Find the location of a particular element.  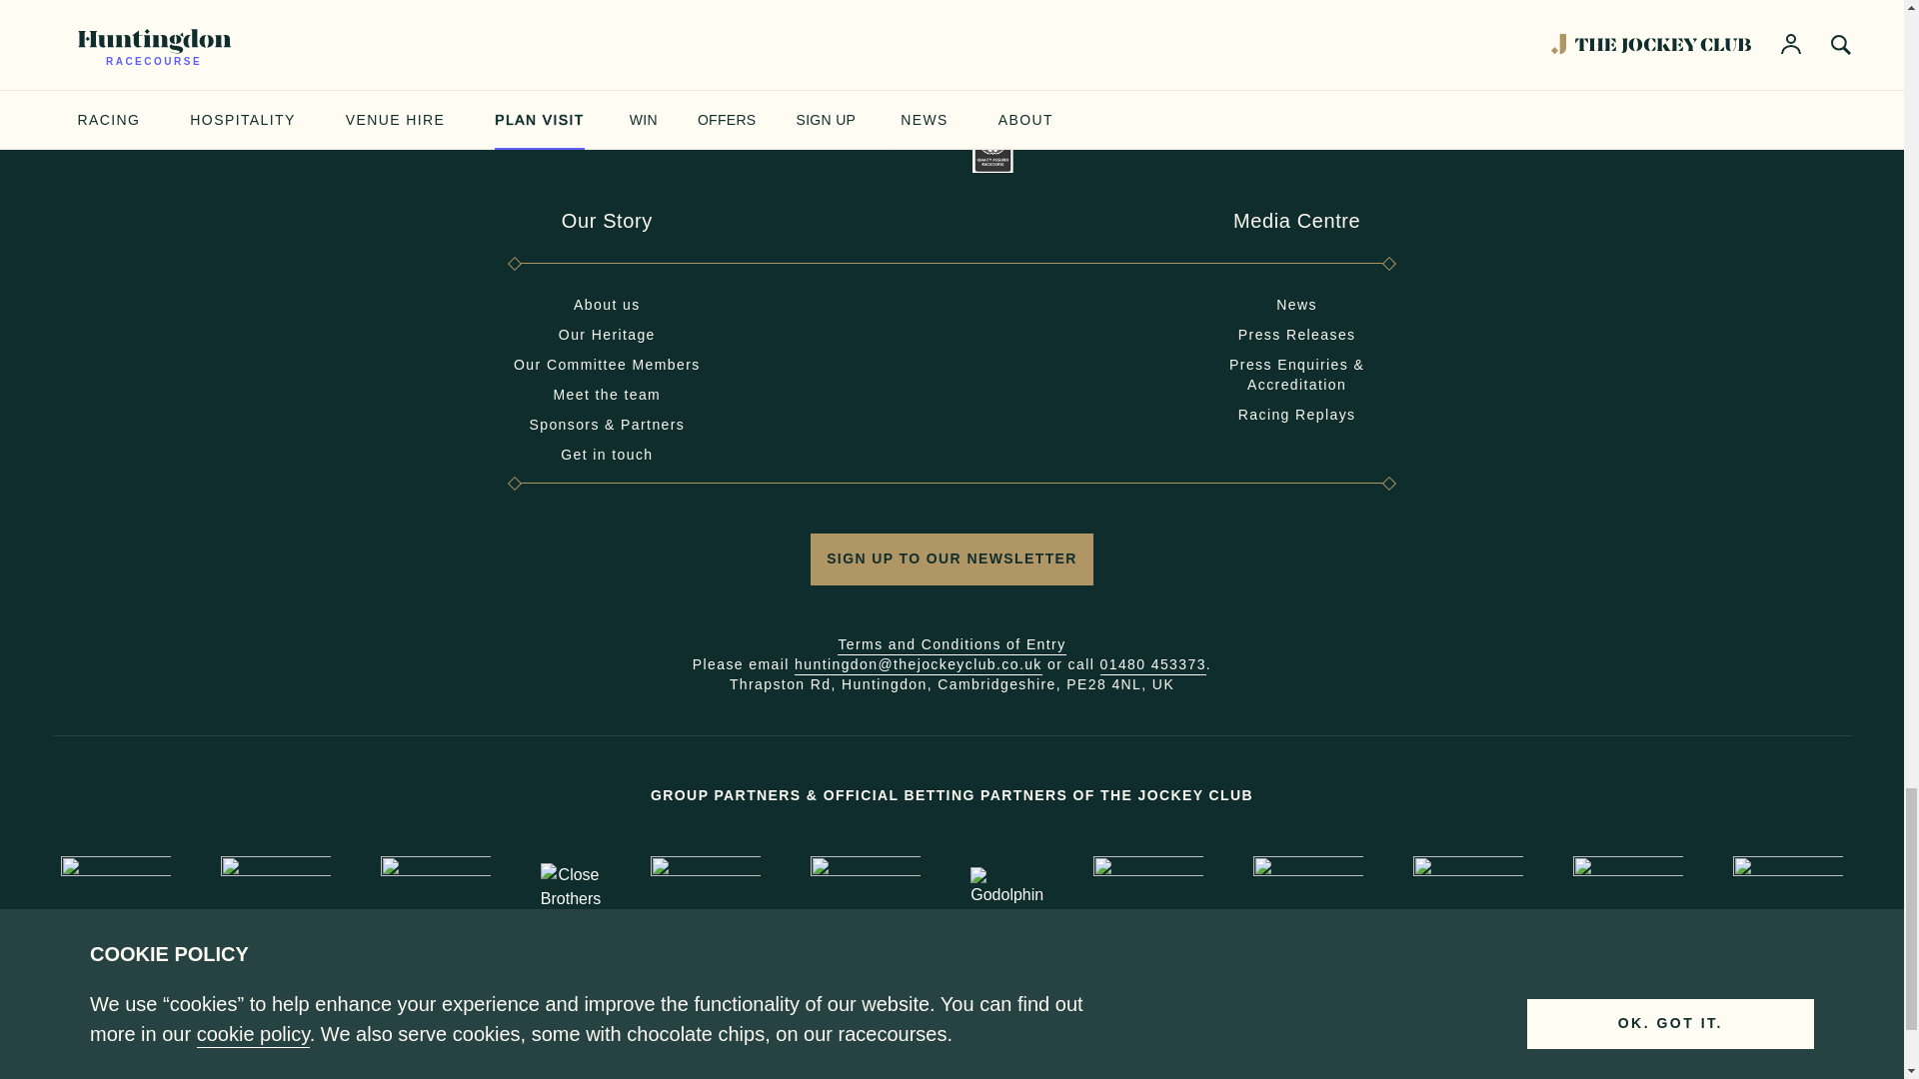

Email Huntingdon Racecourse is located at coordinates (918, 665).